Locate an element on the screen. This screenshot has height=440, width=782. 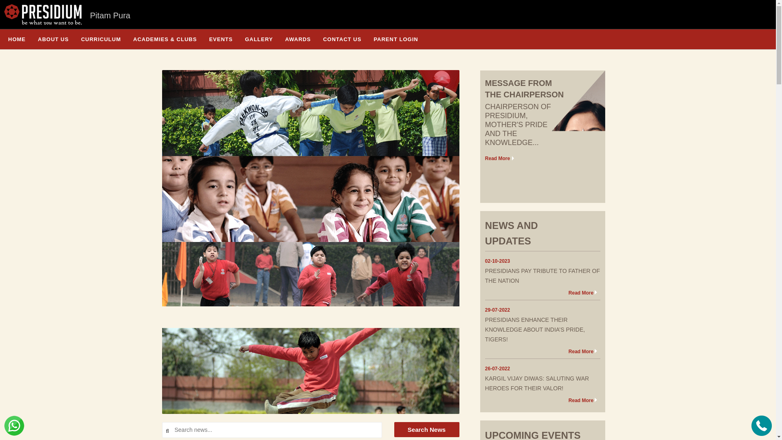
Search News is located at coordinates (427, 429).